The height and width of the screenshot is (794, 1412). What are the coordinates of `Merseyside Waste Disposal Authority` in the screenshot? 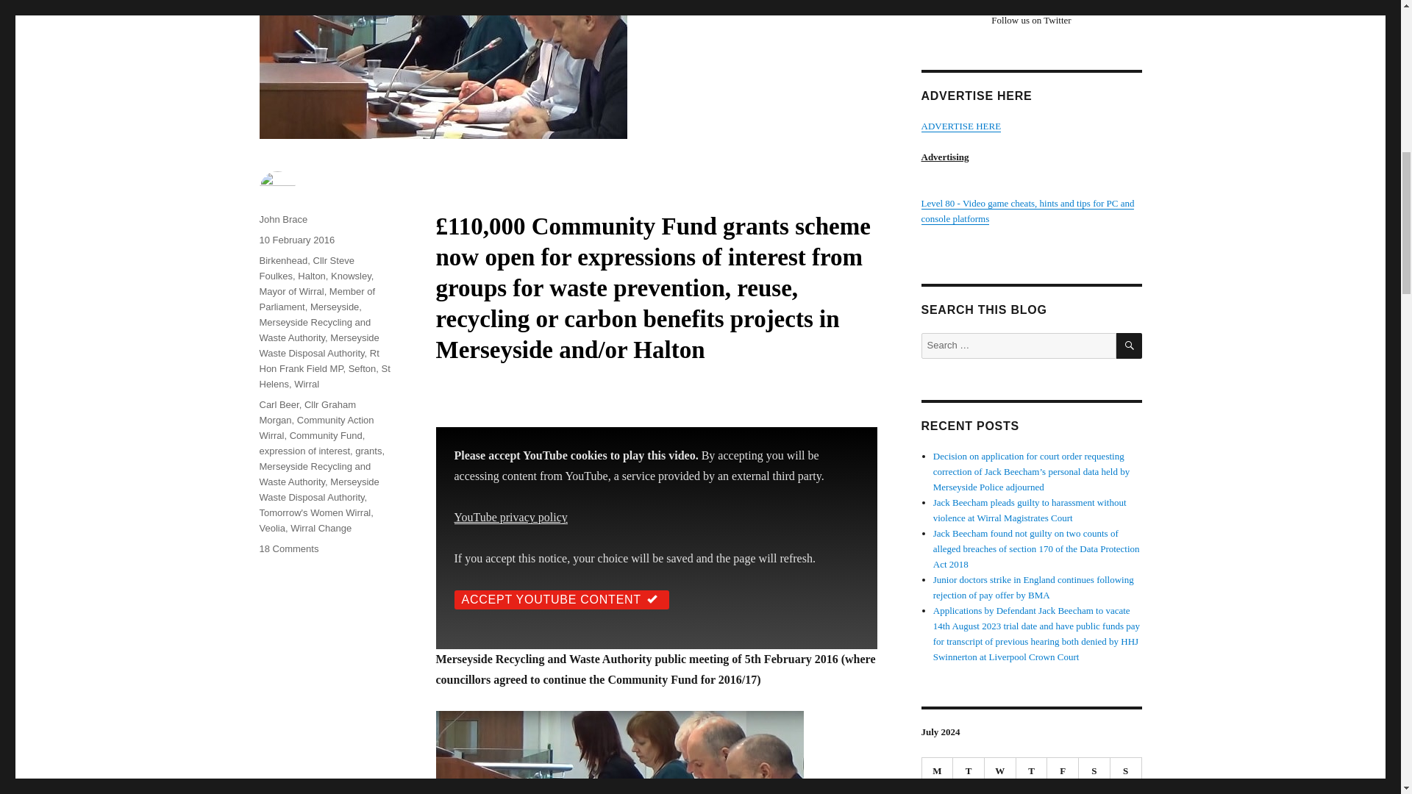 It's located at (318, 346).